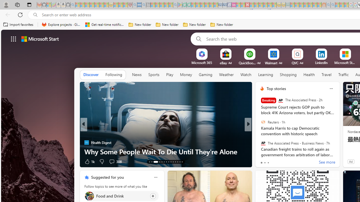 The image size is (360, 202). What do you see at coordinates (288, 5) in the screenshot?
I see `DITOGAMES AG Imprint - Sleeping` at bounding box center [288, 5].